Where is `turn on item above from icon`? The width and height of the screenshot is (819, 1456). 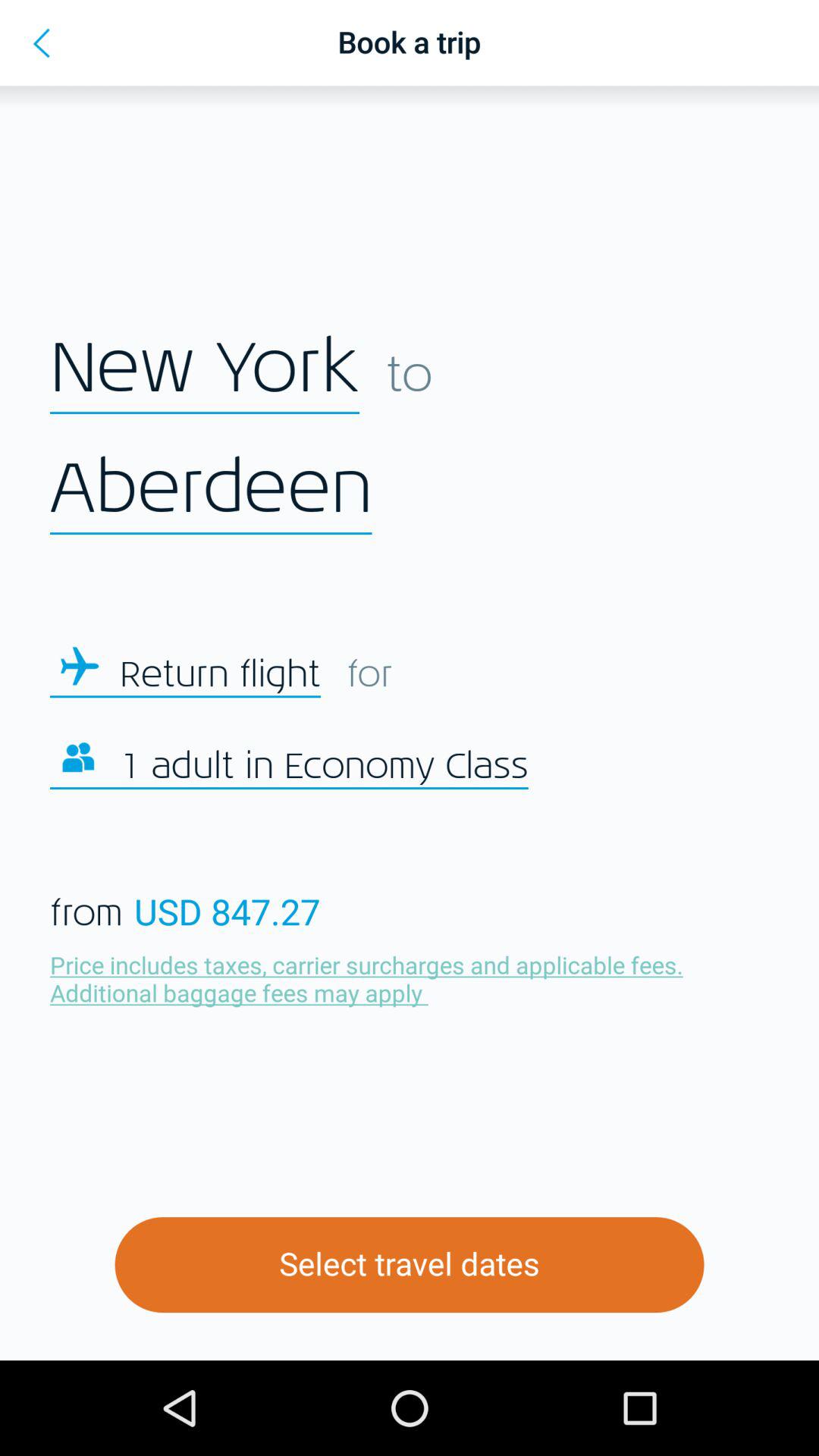
turn on item above from icon is located at coordinates (324, 767).